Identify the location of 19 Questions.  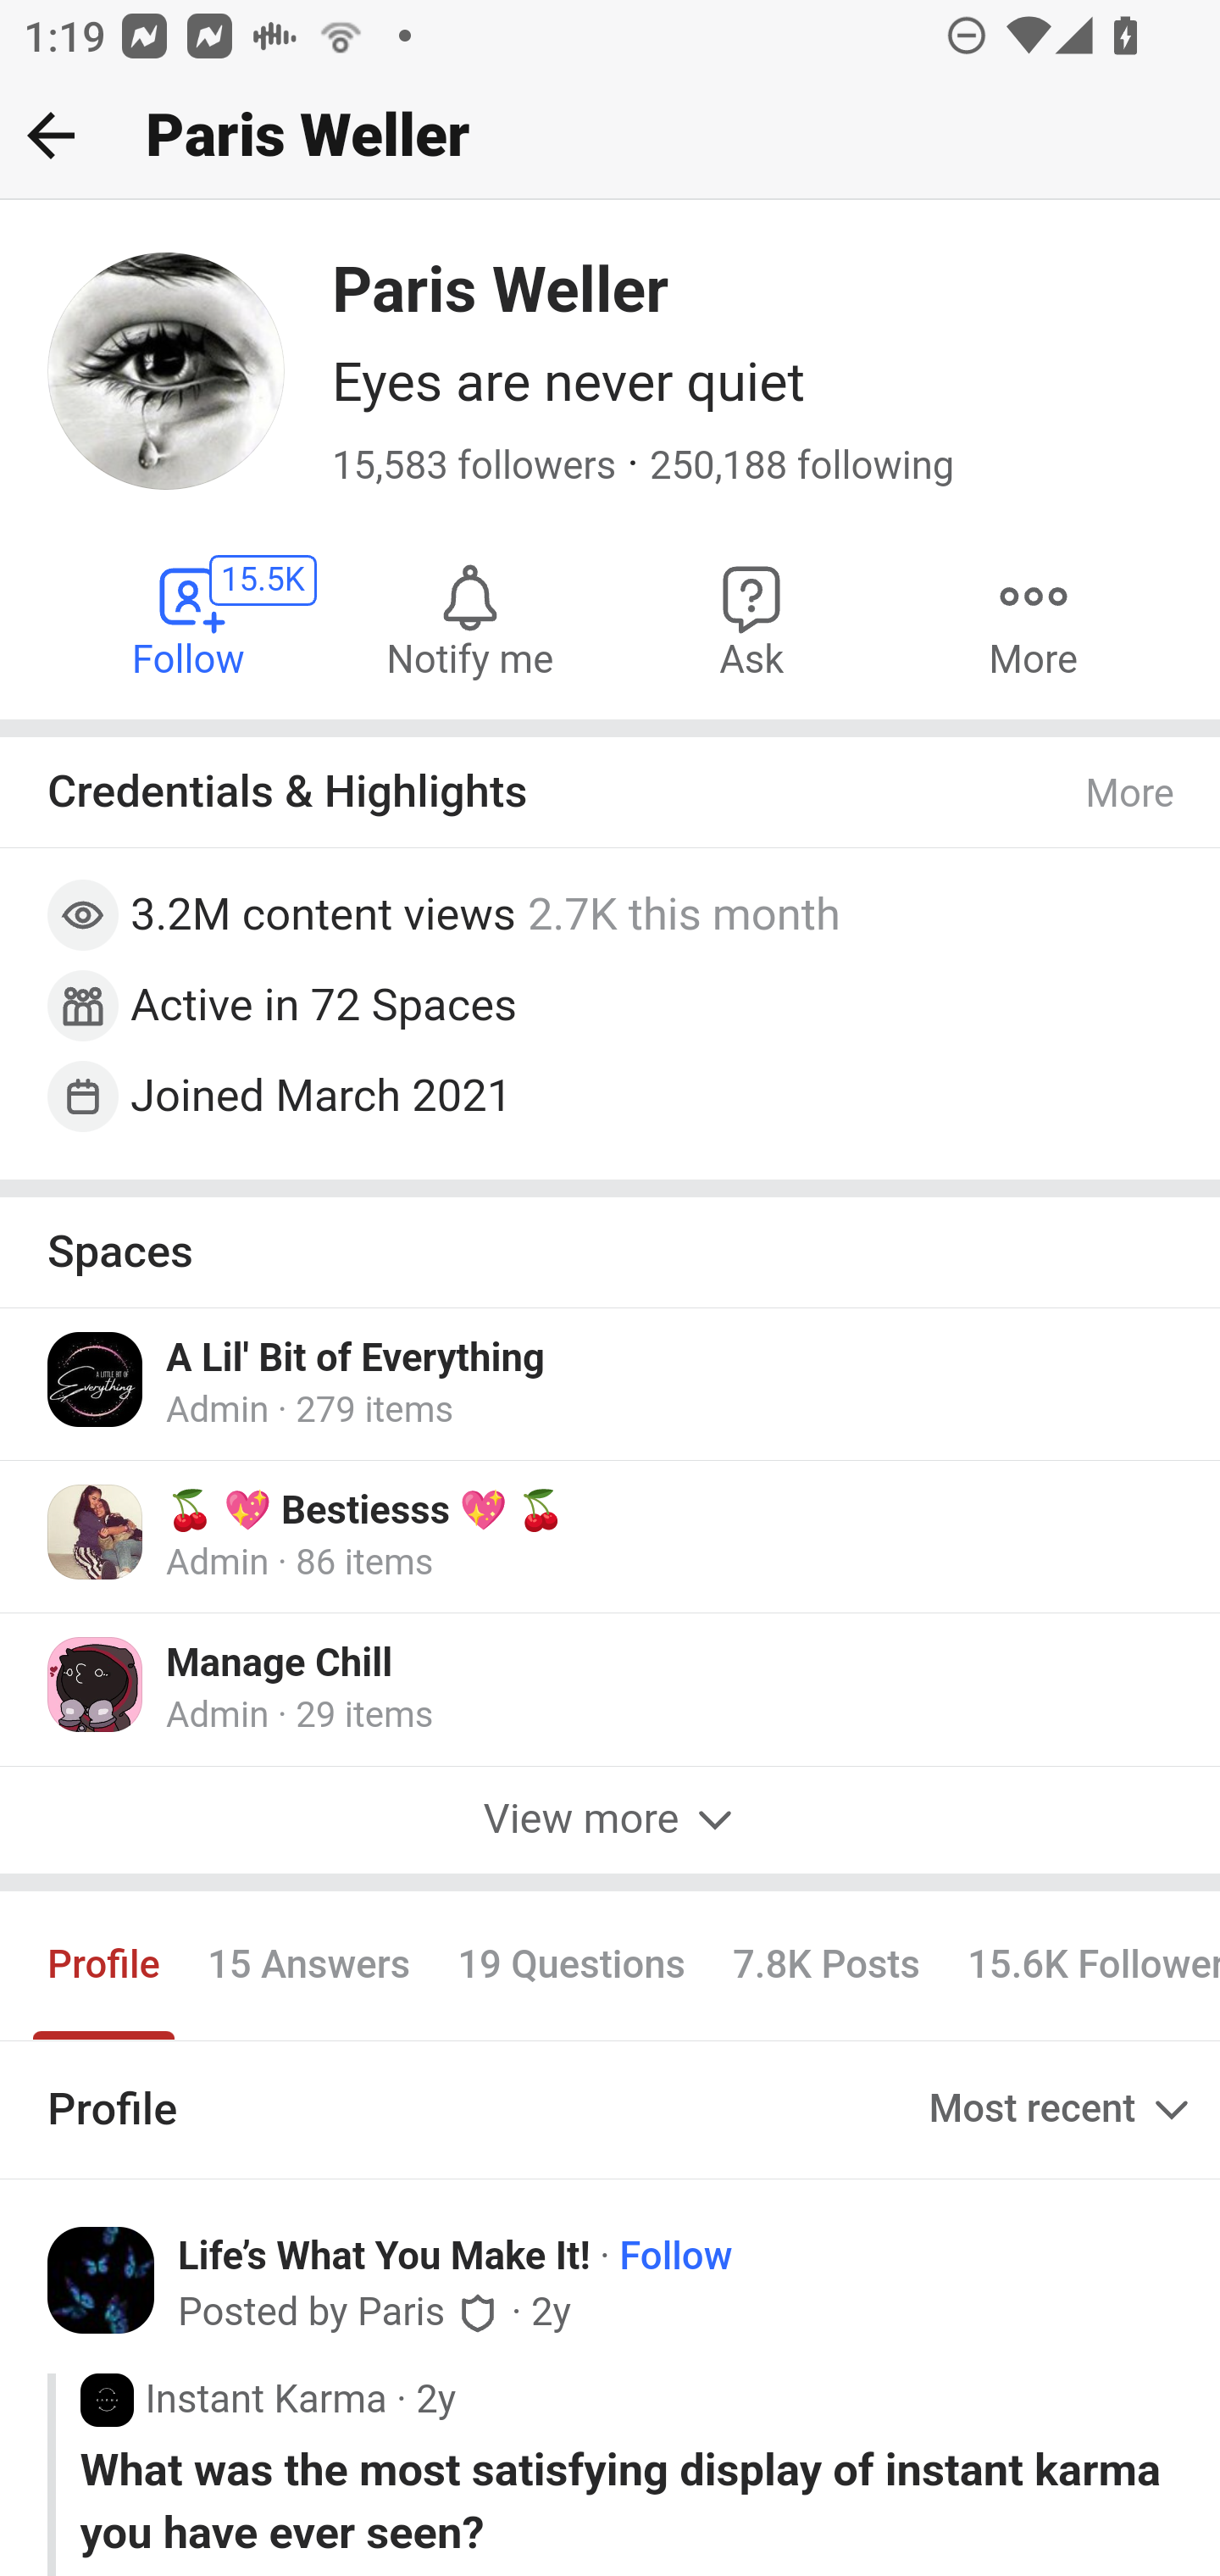
(572, 1965).